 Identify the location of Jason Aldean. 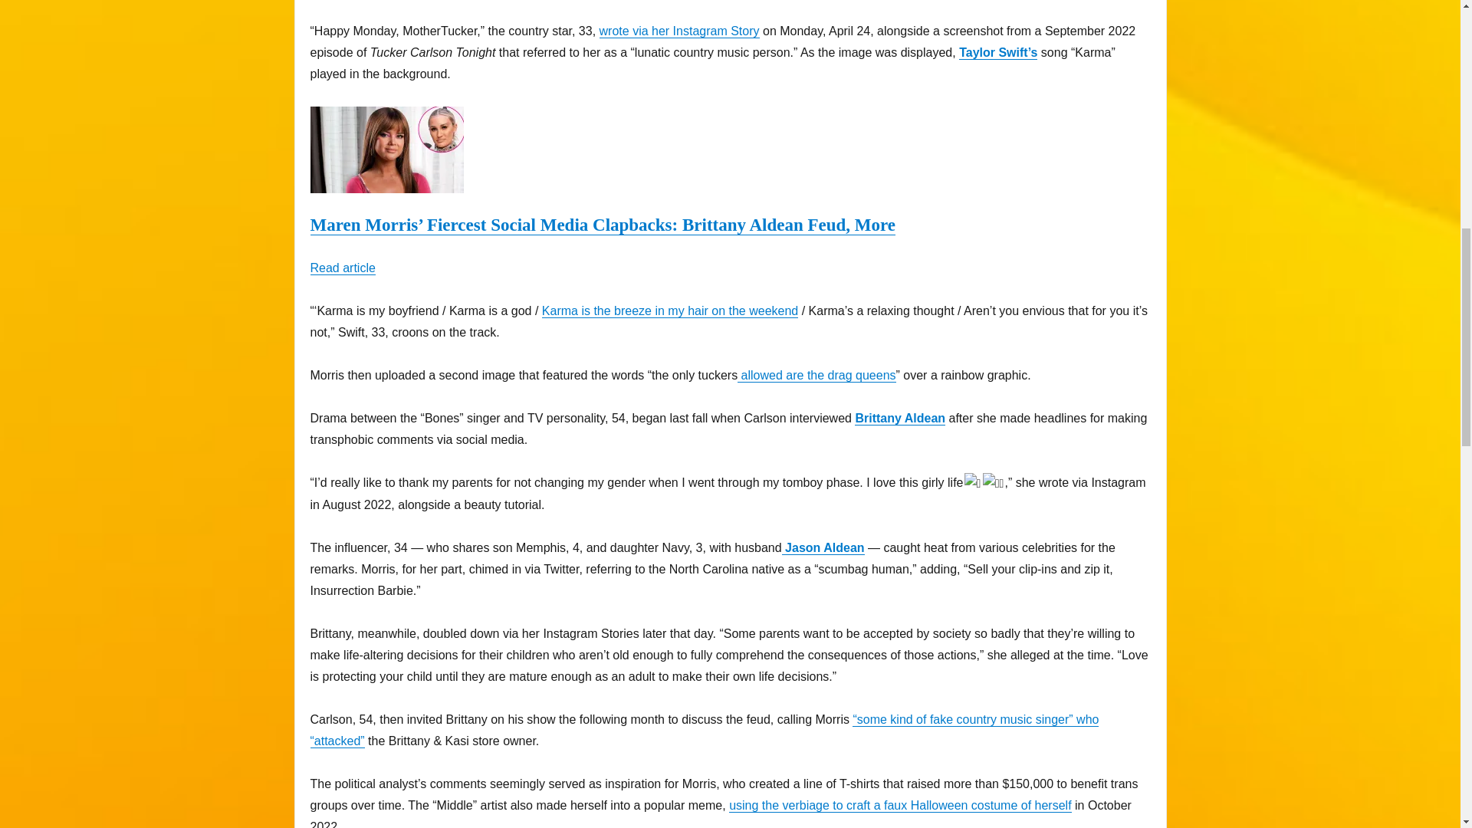
(823, 547).